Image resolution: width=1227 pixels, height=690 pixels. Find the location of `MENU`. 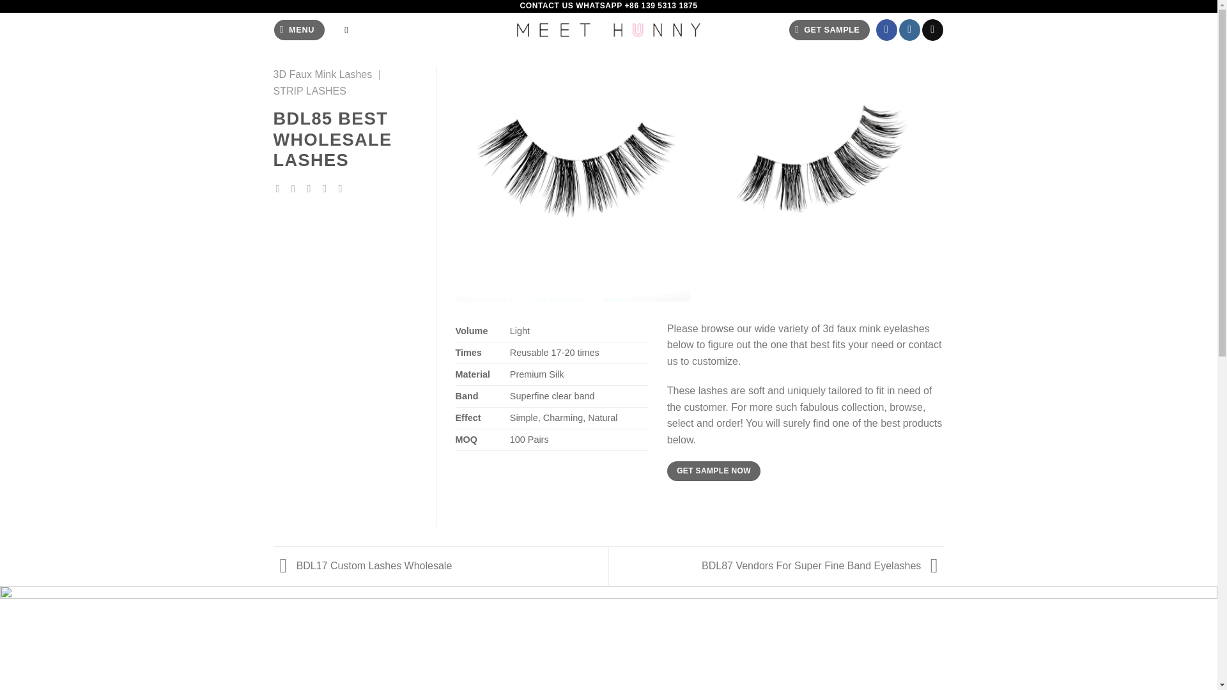

MENU is located at coordinates (299, 30).